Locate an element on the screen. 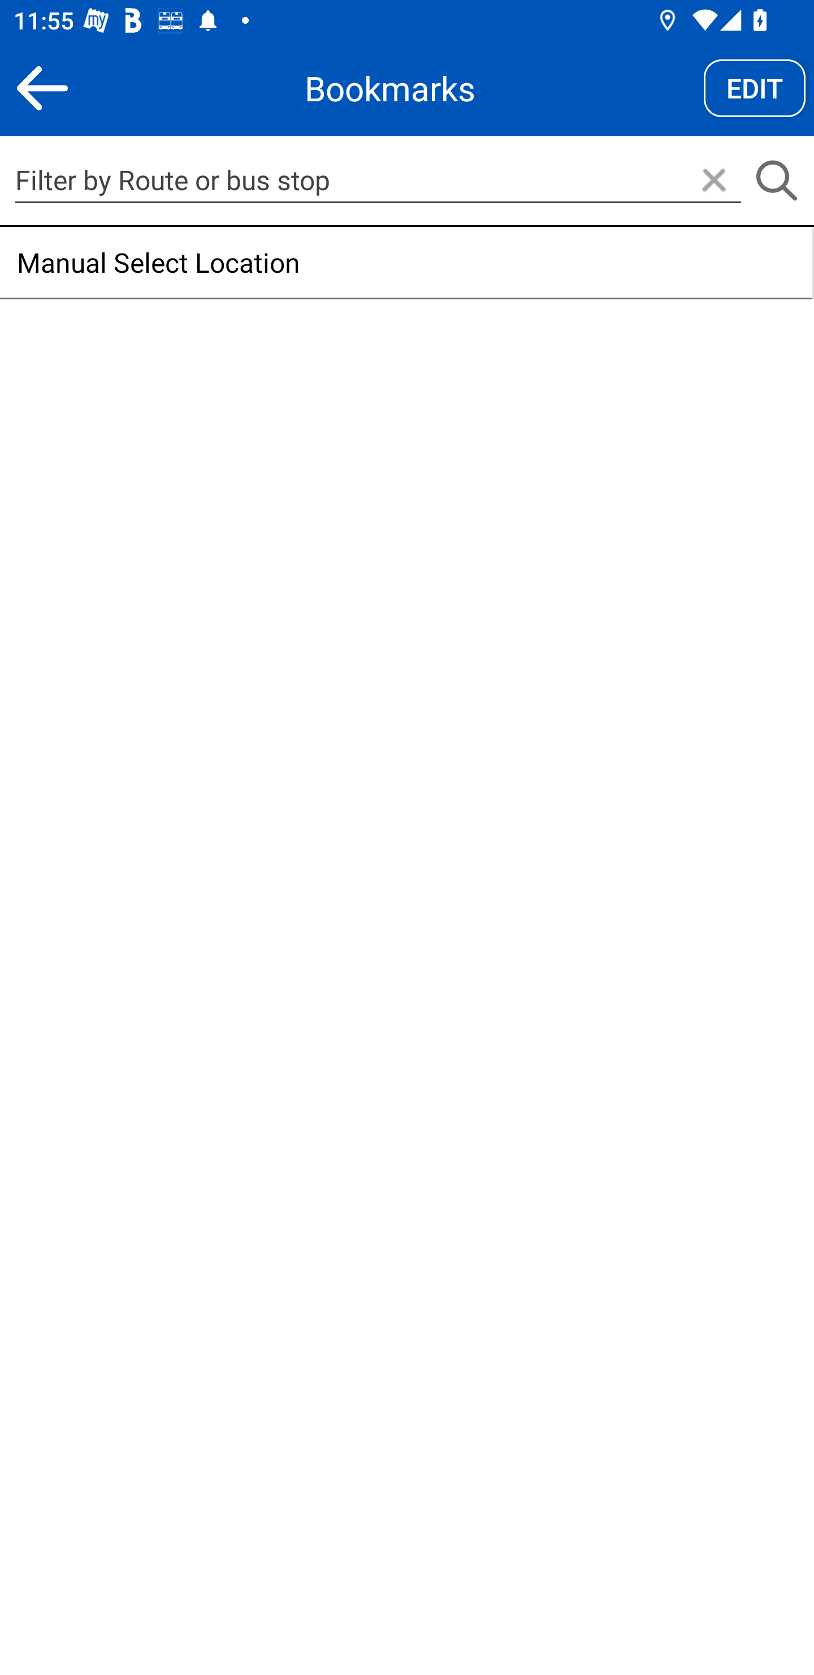  Search is located at coordinates (776, 181).